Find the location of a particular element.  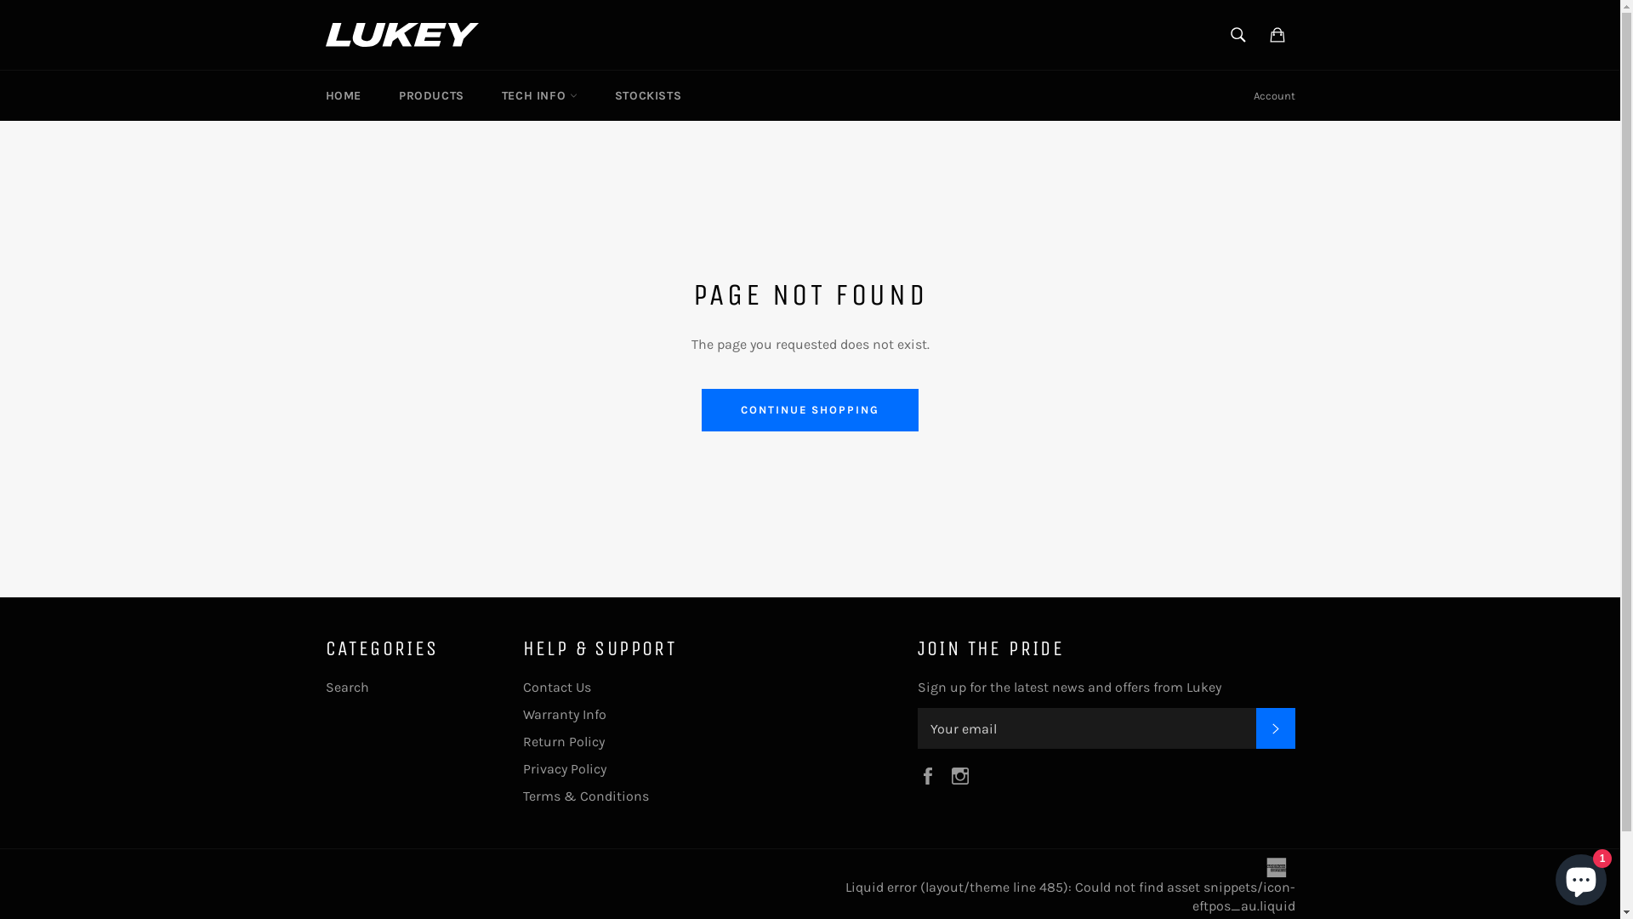

Contact Us is located at coordinates (556, 688).